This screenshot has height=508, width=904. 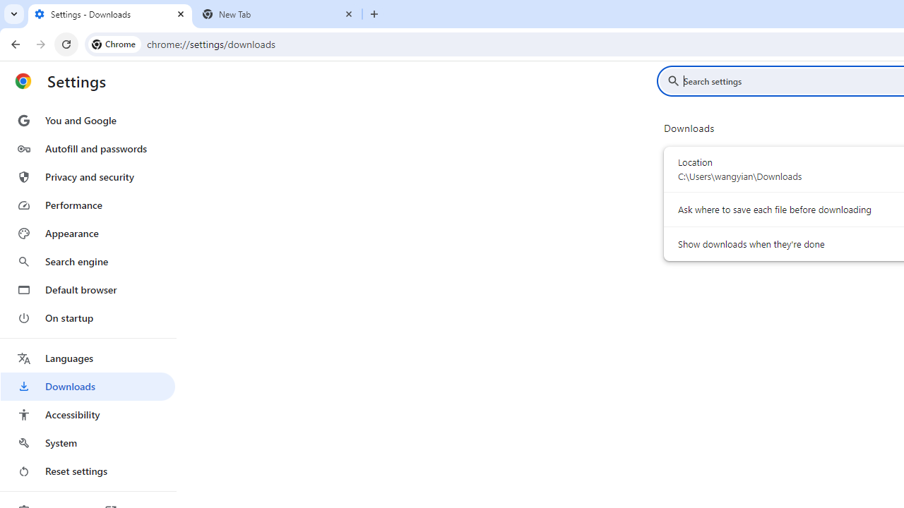 I want to click on Search engine, so click(x=88, y=261).